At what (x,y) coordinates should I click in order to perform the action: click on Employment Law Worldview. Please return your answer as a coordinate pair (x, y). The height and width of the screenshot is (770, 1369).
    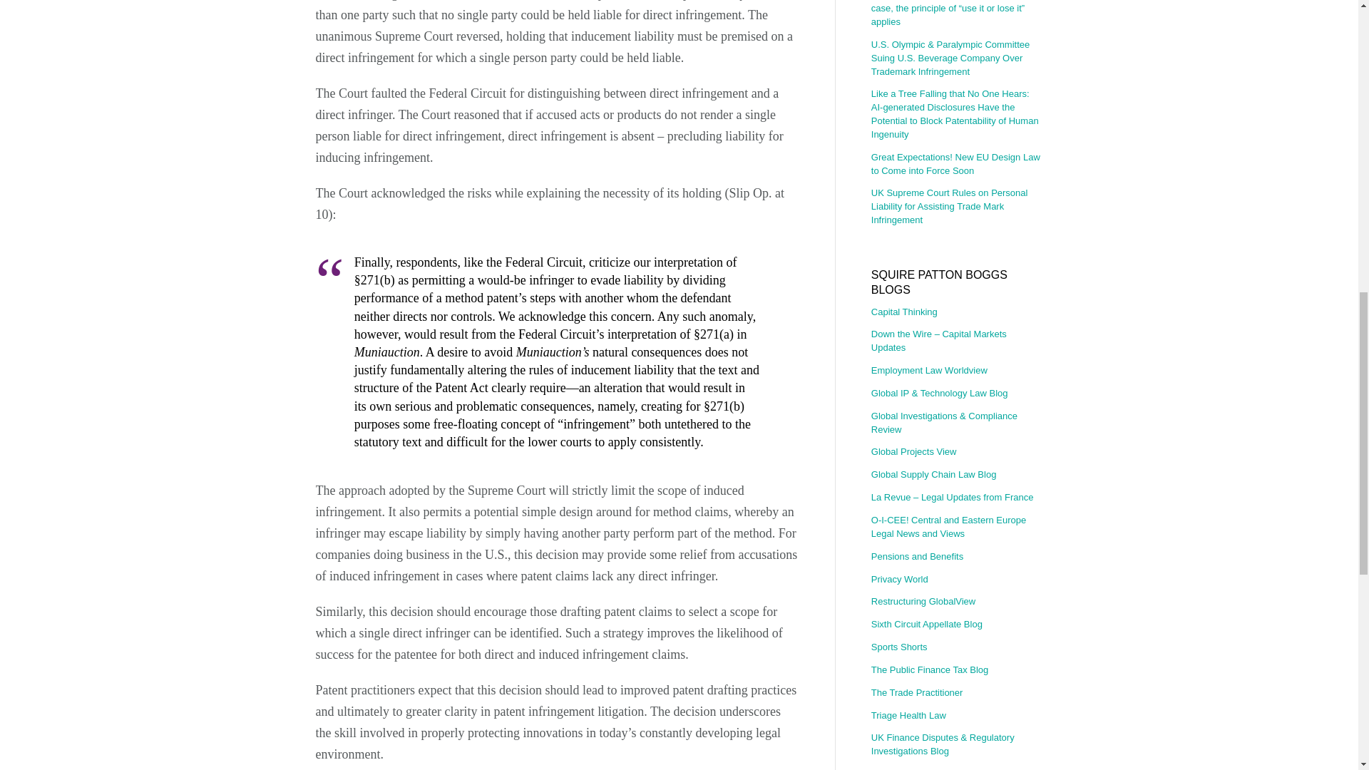
    Looking at the image, I should click on (956, 371).